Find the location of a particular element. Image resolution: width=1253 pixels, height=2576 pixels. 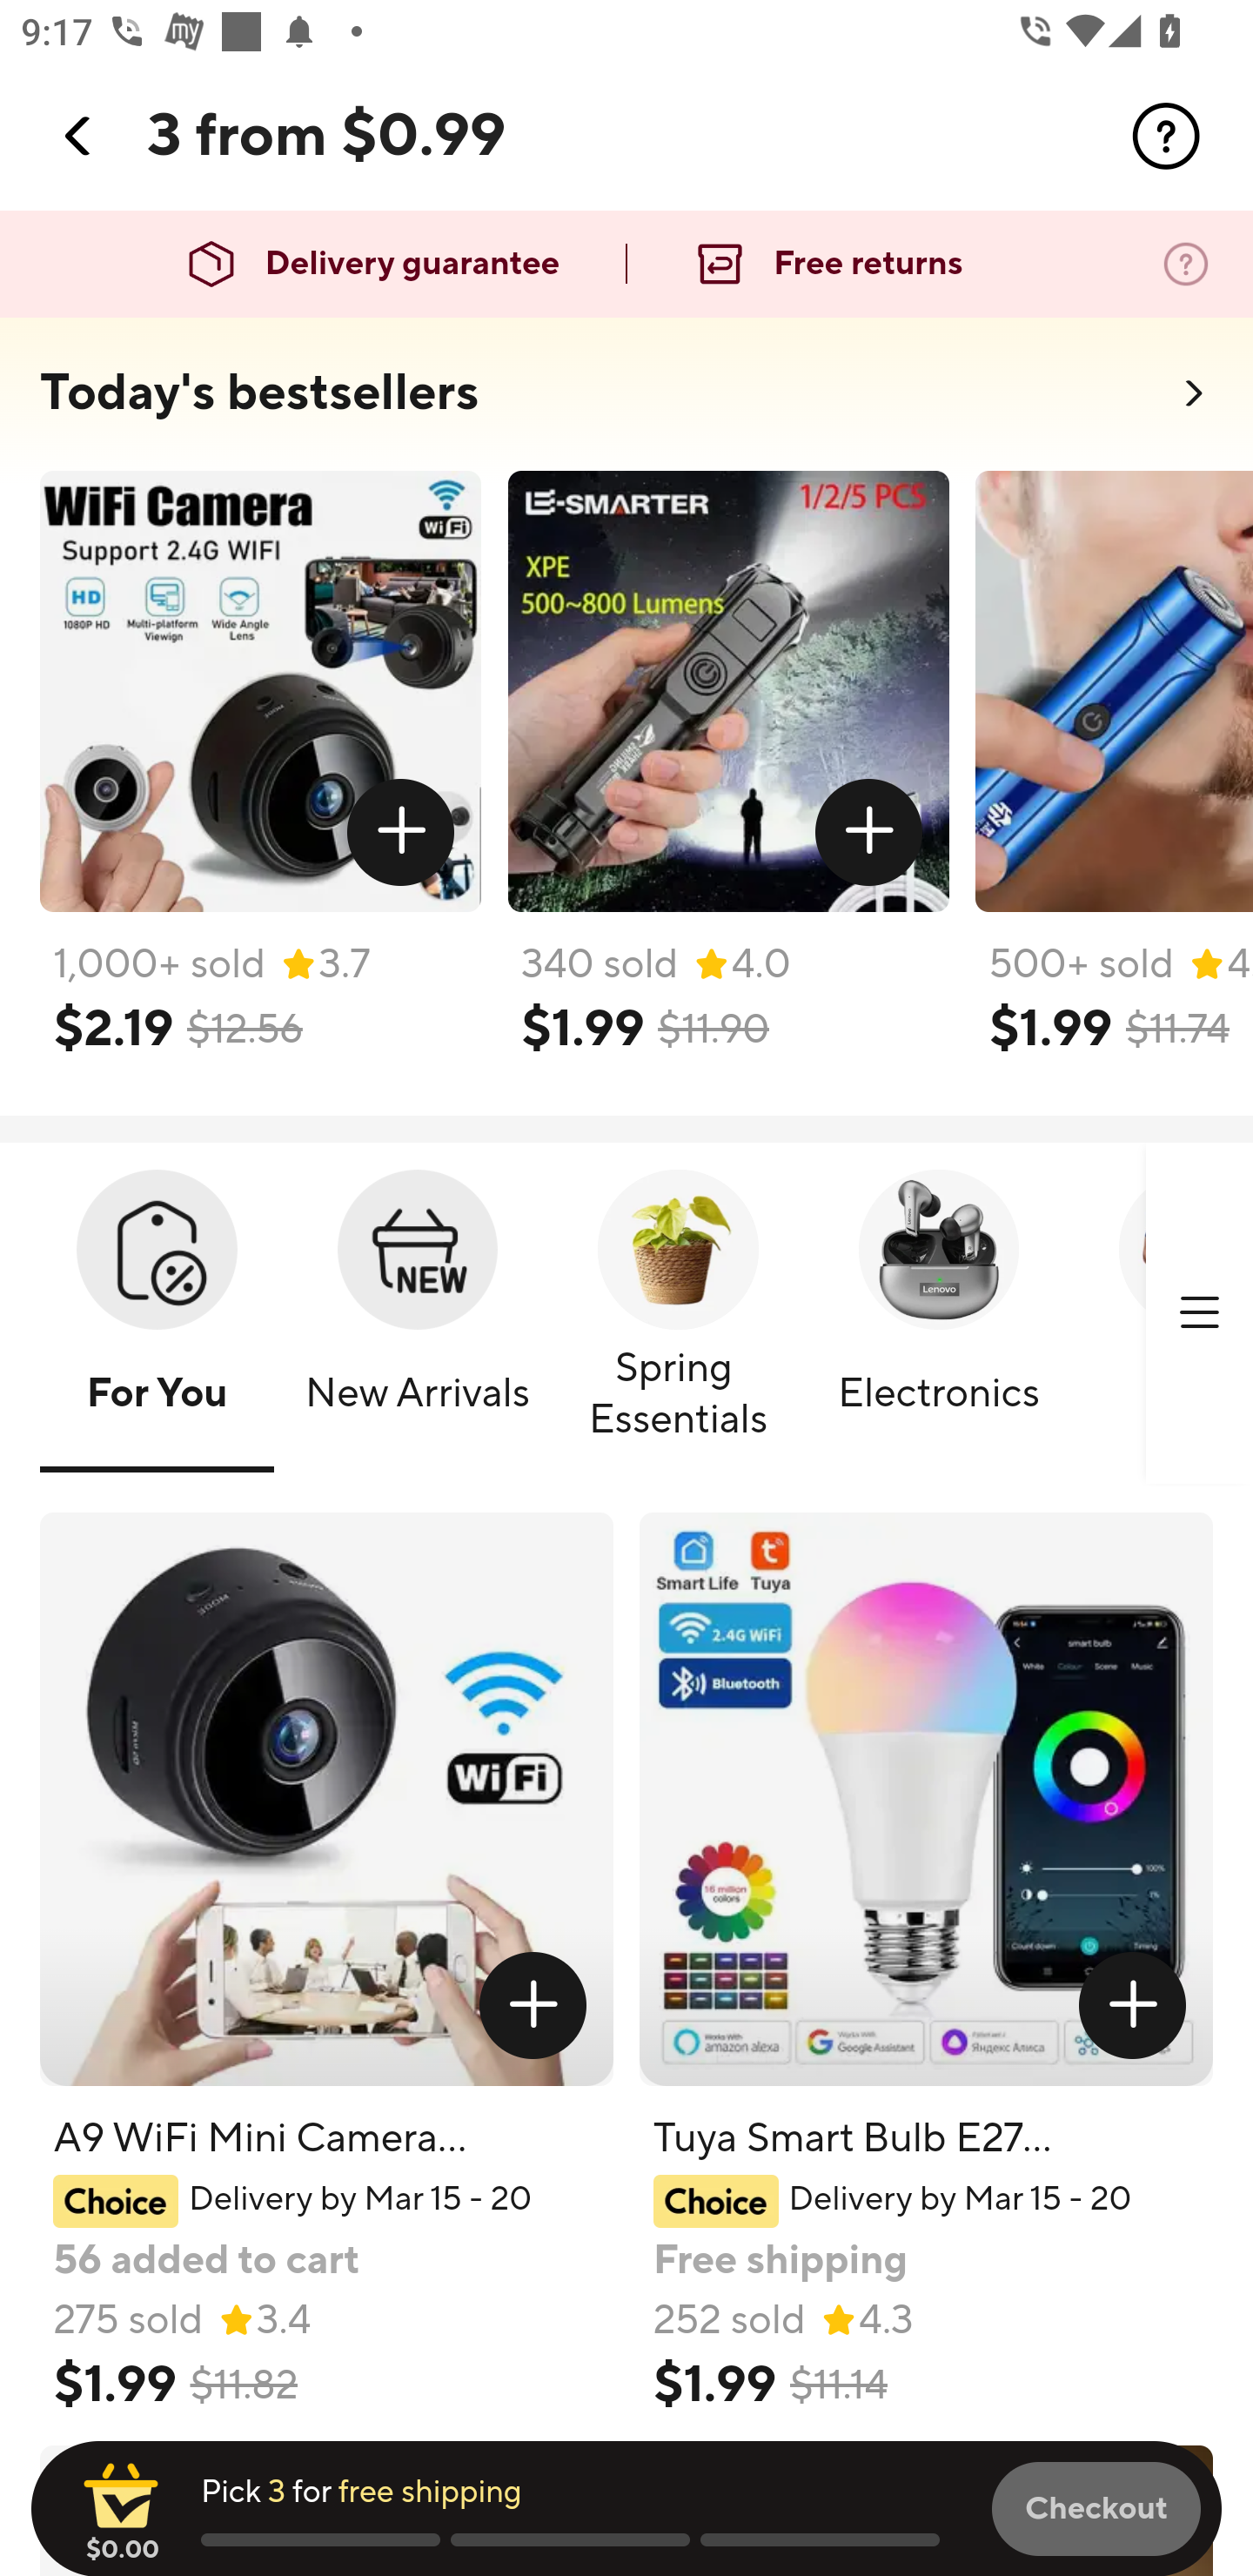

 is located at coordinates (1199, 1313).